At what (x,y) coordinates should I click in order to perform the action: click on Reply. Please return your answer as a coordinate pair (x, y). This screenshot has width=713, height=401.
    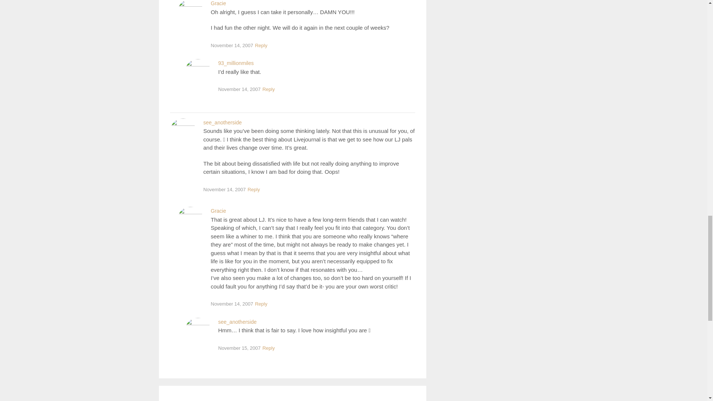
    Looking at the image, I should click on (268, 348).